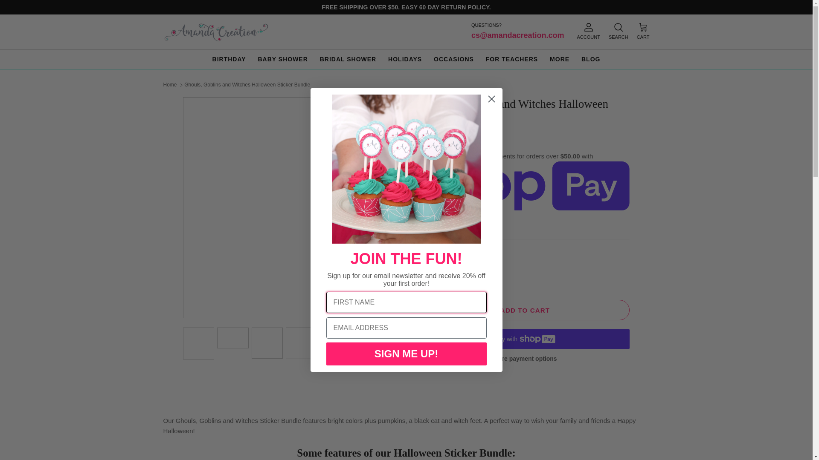  Describe the element at coordinates (480, 273) in the screenshot. I see `Plus` at that location.